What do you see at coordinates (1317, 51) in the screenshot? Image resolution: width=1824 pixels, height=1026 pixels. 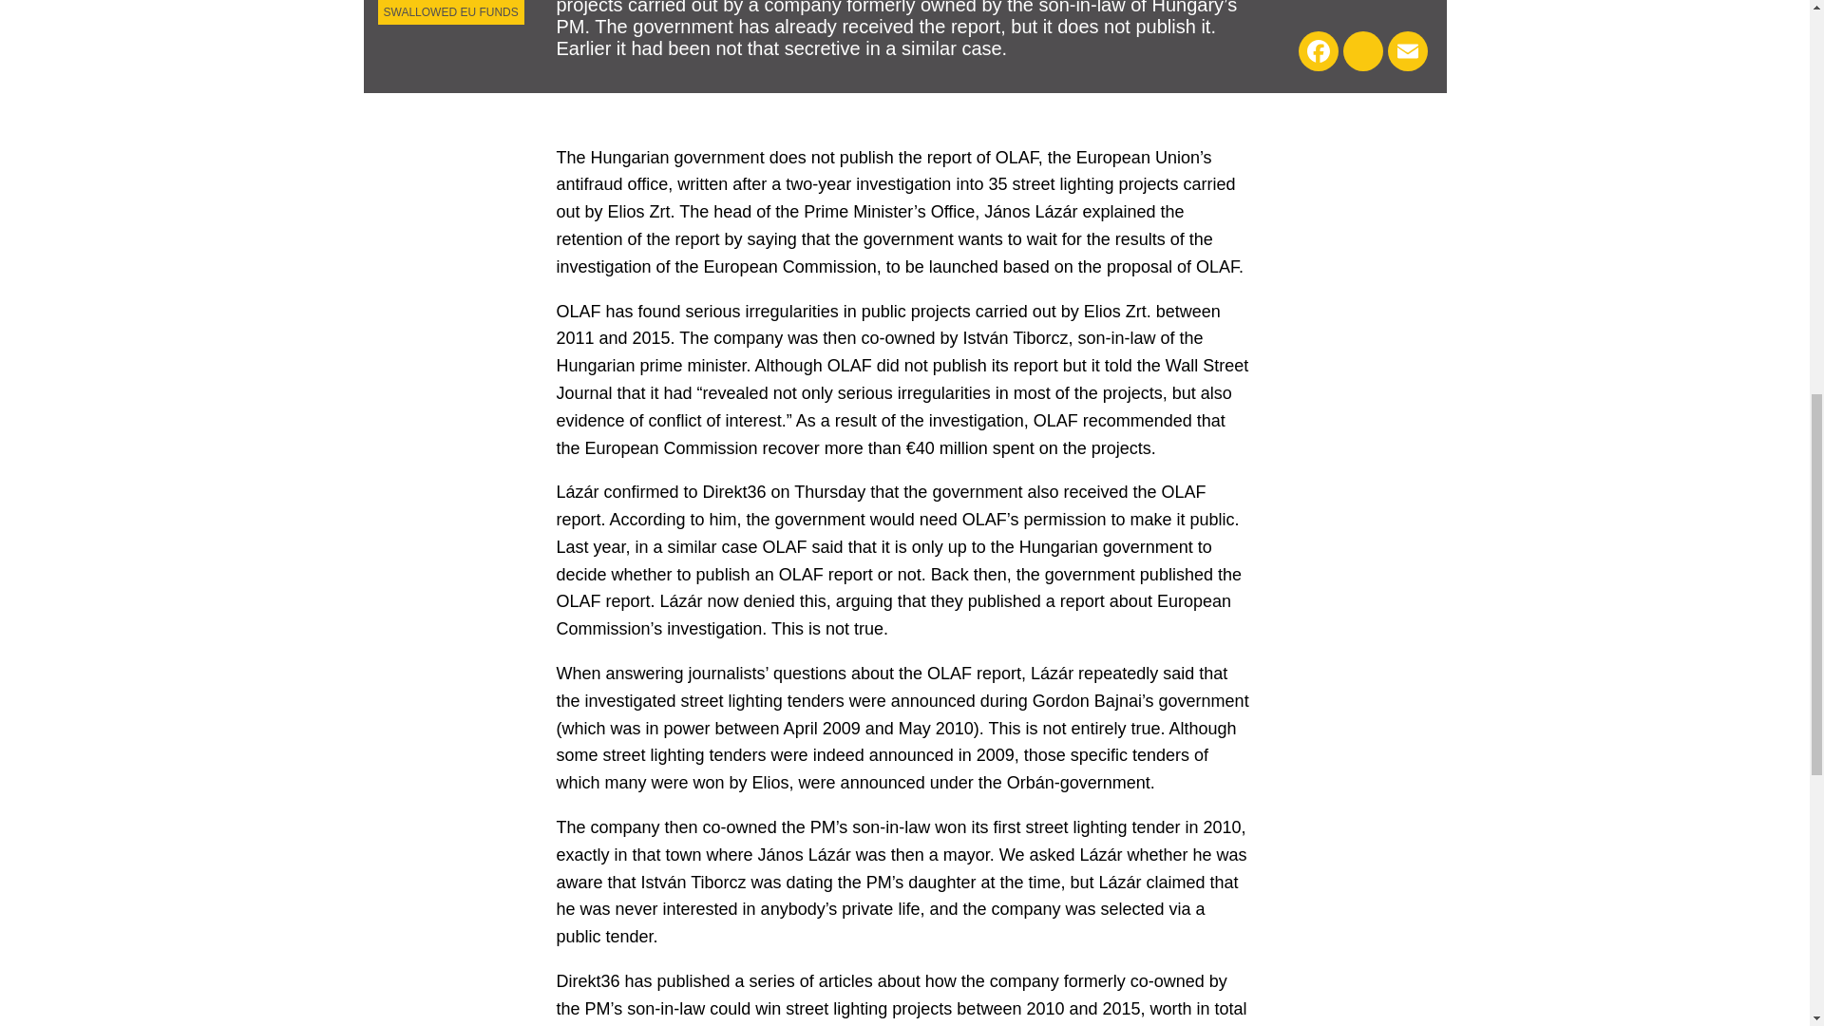 I see `Facebook` at bounding box center [1317, 51].